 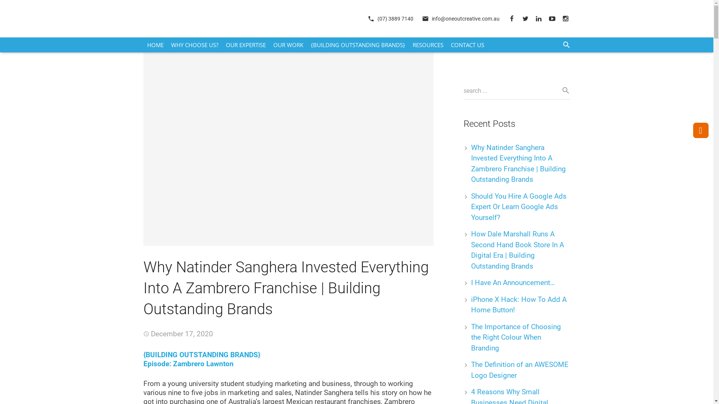 What do you see at coordinates (467, 45) in the screenshot?
I see `CONTACT US` at bounding box center [467, 45].